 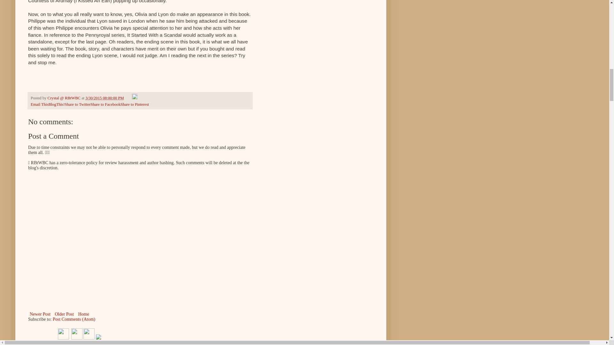 I want to click on permanent link, so click(x=104, y=98).